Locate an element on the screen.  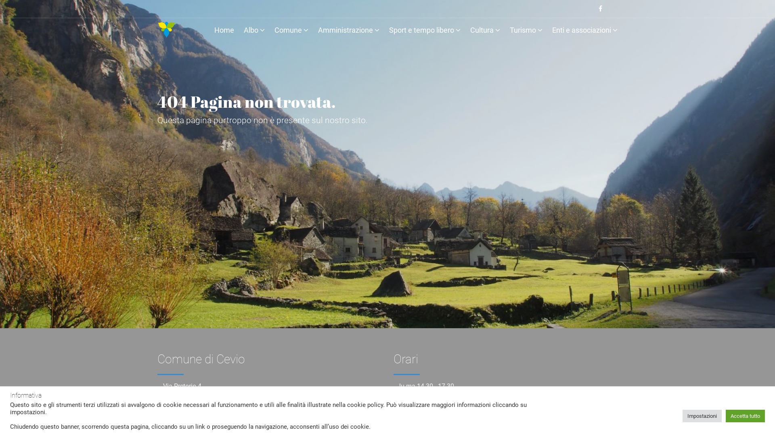
Accetta tutto is located at coordinates (745, 416).